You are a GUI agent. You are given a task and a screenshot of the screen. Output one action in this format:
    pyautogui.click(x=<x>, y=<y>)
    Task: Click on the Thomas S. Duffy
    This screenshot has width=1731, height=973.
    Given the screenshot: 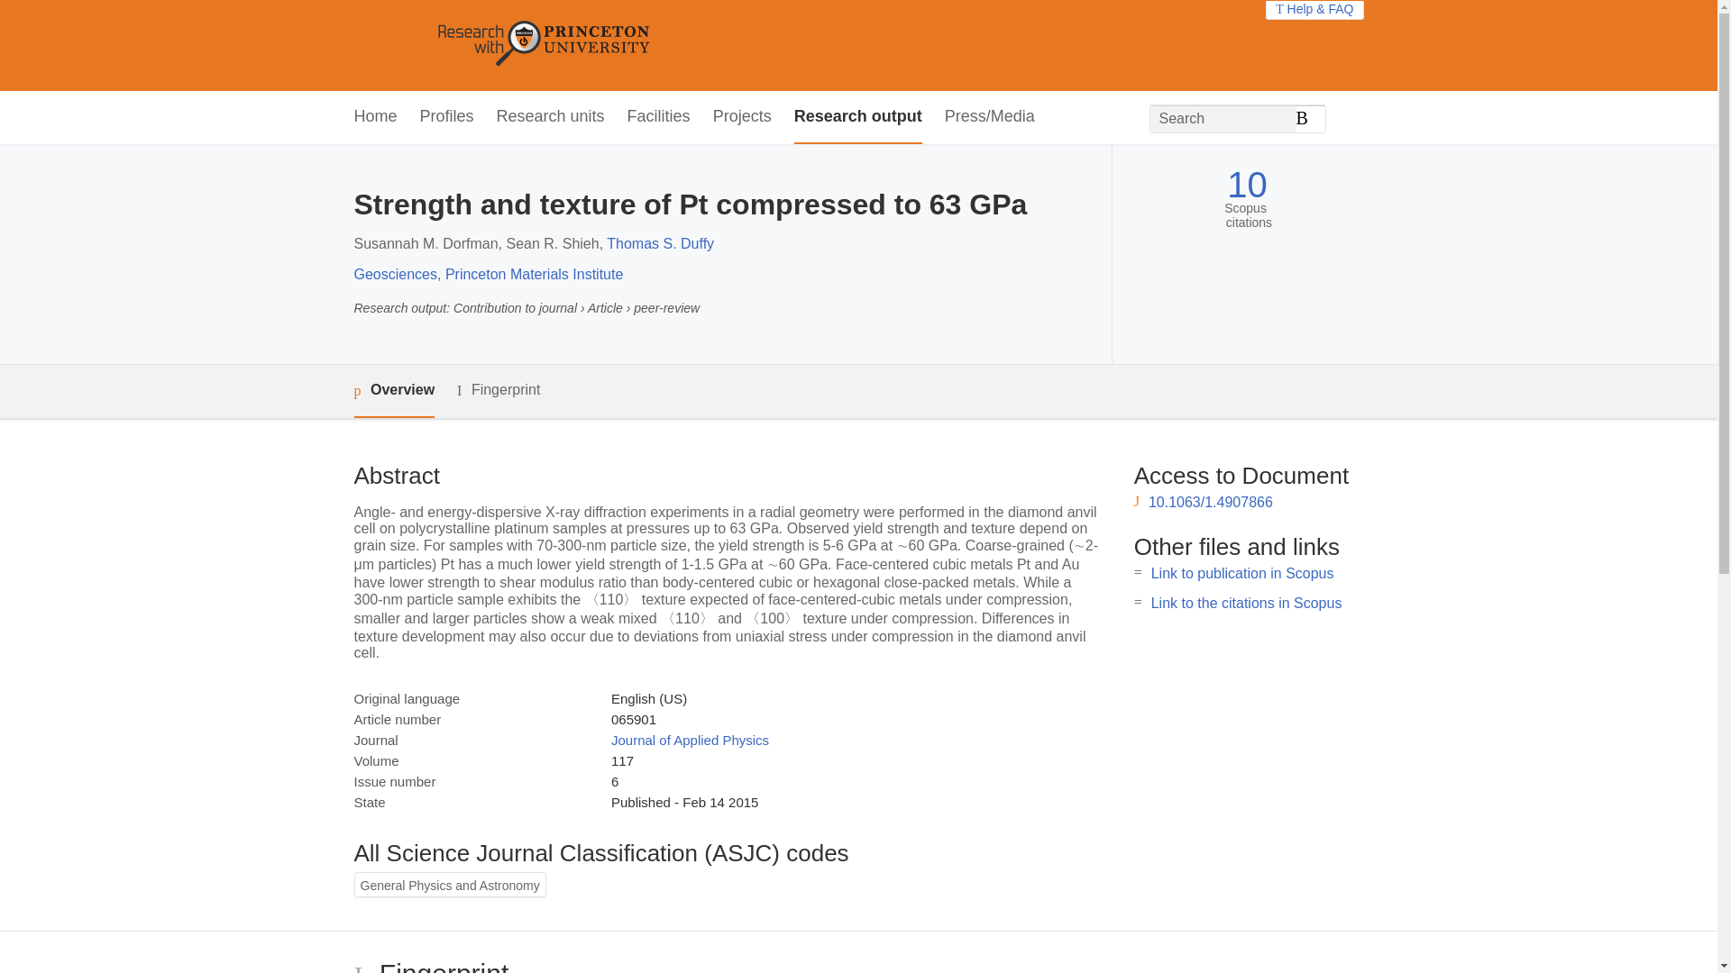 What is the action you would take?
    pyautogui.click(x=660, y=243)
    